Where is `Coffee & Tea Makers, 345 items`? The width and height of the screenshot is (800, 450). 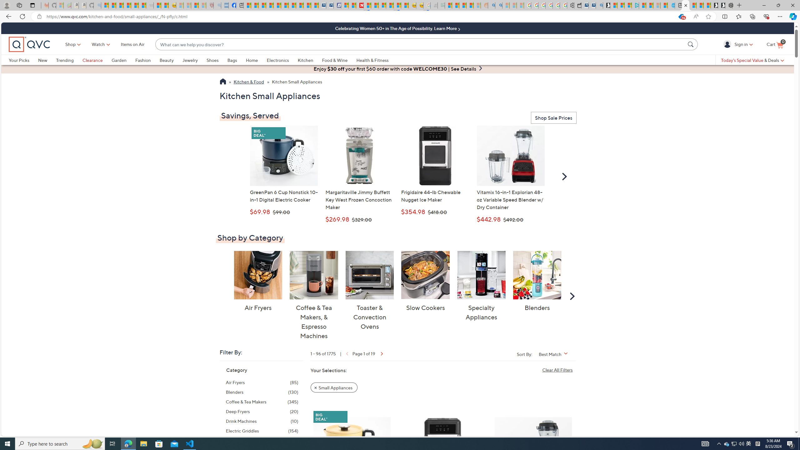 Coffee & Tea Makers, 345 items is located at coordinates (262, 402).